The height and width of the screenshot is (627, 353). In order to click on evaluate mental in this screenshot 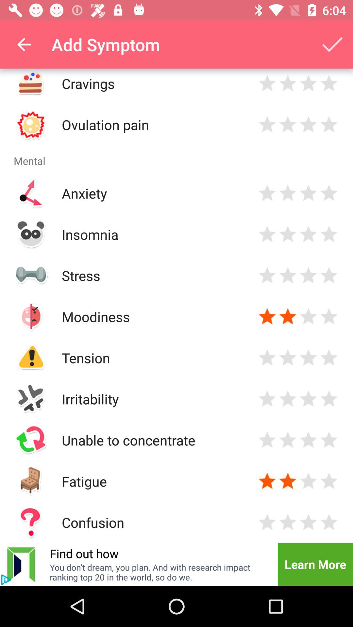, I will do `click(288, 358)`.